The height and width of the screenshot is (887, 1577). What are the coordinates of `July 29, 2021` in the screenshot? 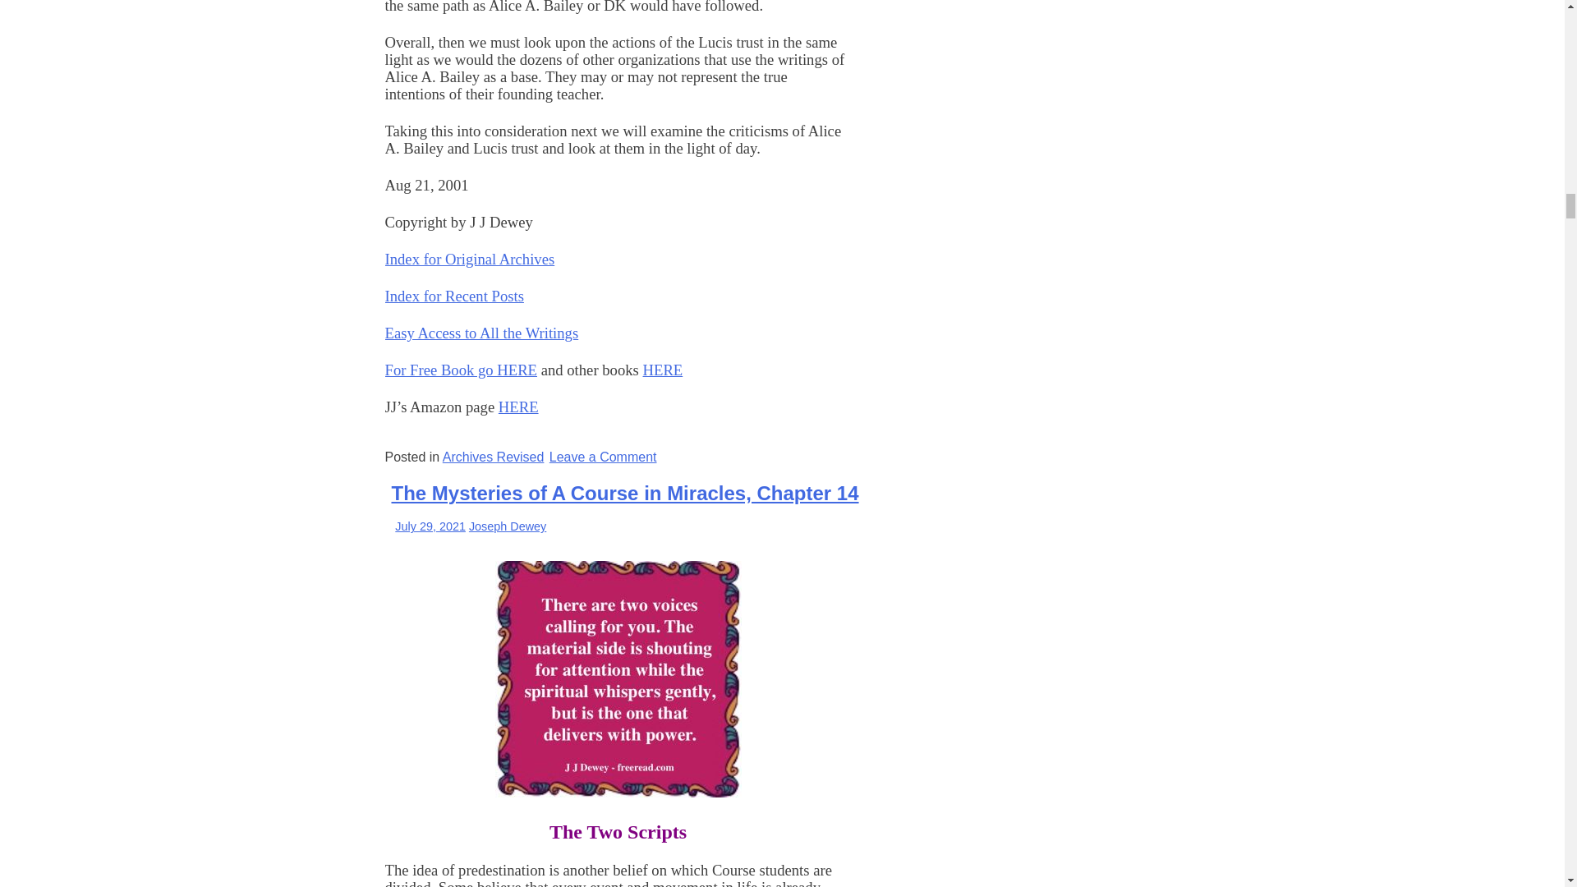 It's located at (430, 526).